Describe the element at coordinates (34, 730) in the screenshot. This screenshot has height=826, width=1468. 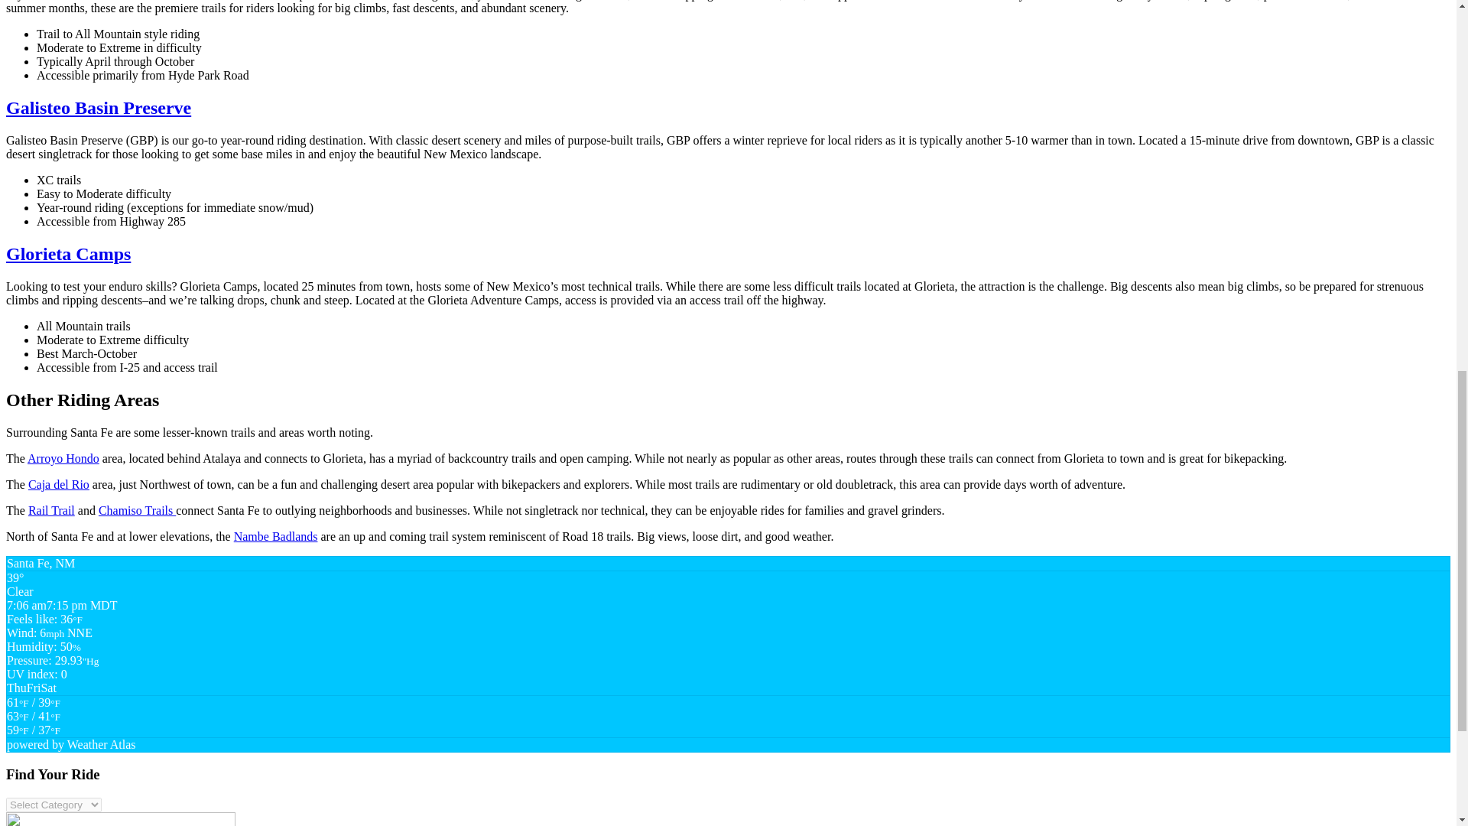
I see `Cloudy` at that location.